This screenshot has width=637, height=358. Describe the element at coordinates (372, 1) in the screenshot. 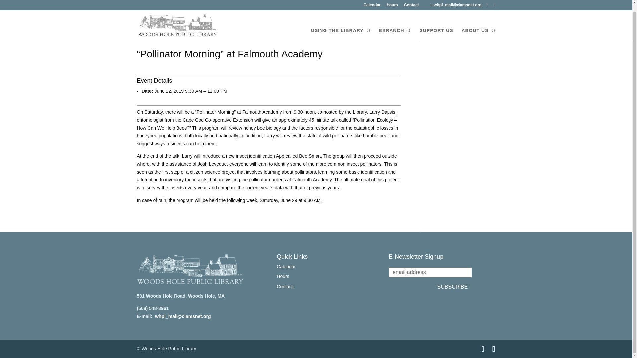

I see `Calendar` at that location.